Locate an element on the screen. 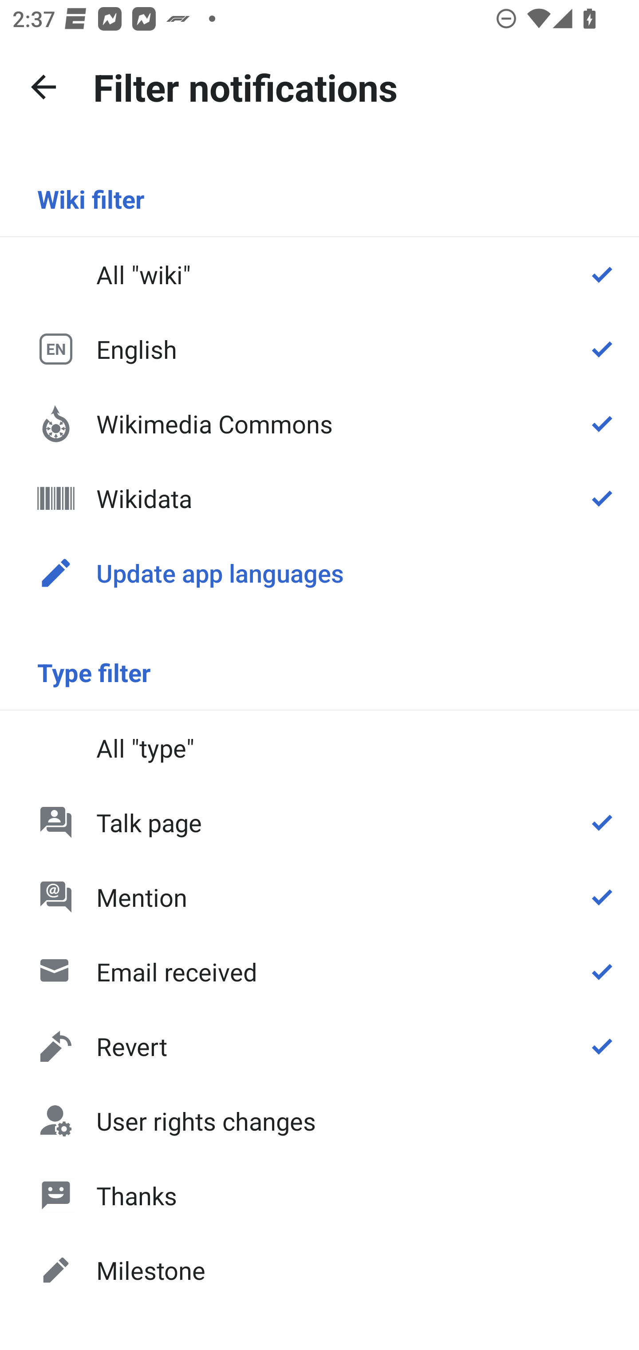 The image size is (639, 1350). Talk page is located at coordinates (319, 822).